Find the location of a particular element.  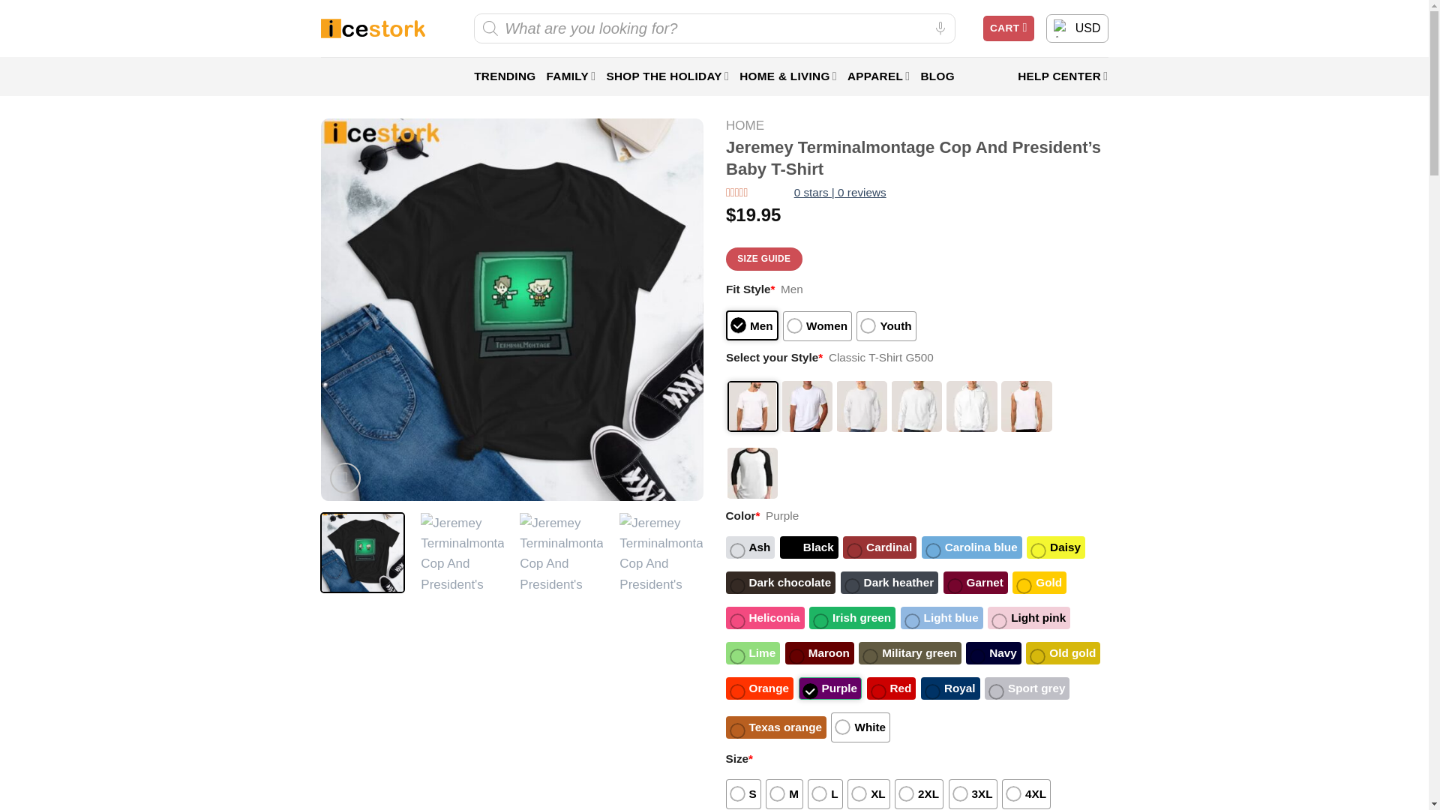

Zoom is located at coordinates (345, 477).